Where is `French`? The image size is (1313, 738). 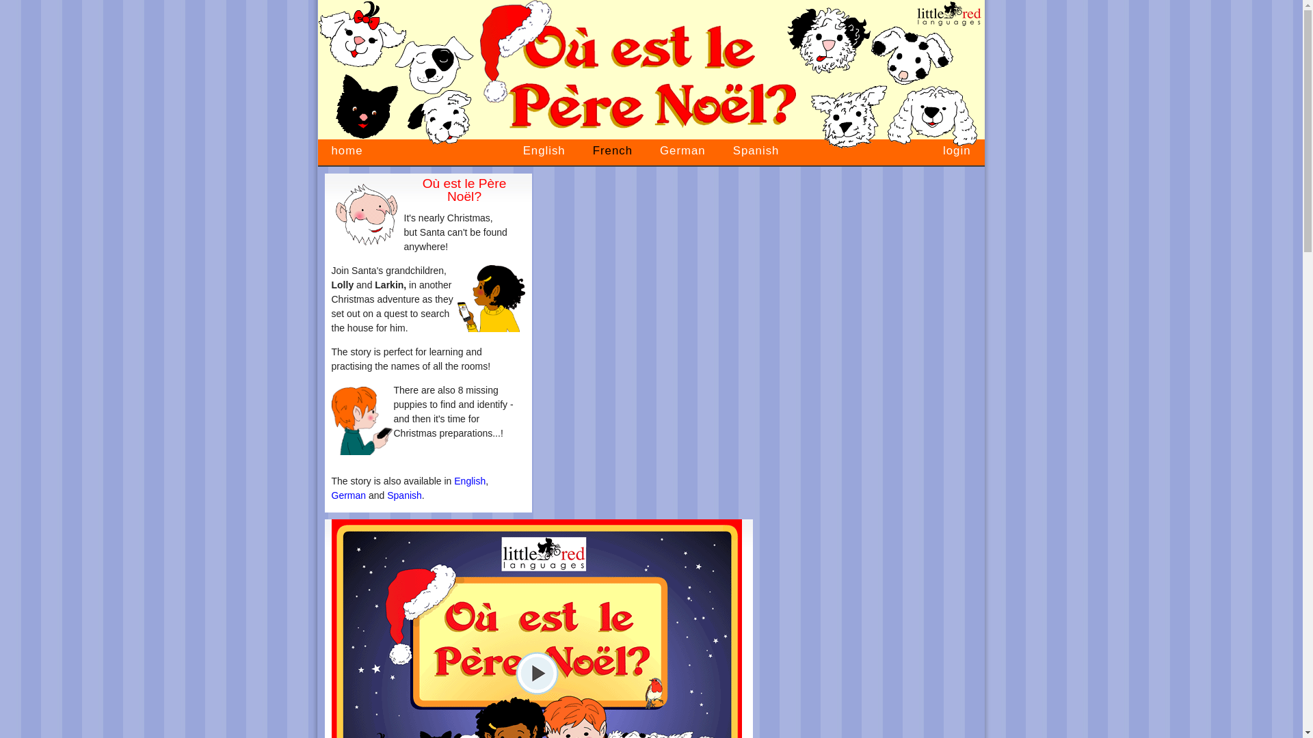
French is located at coordinates (613, 150).